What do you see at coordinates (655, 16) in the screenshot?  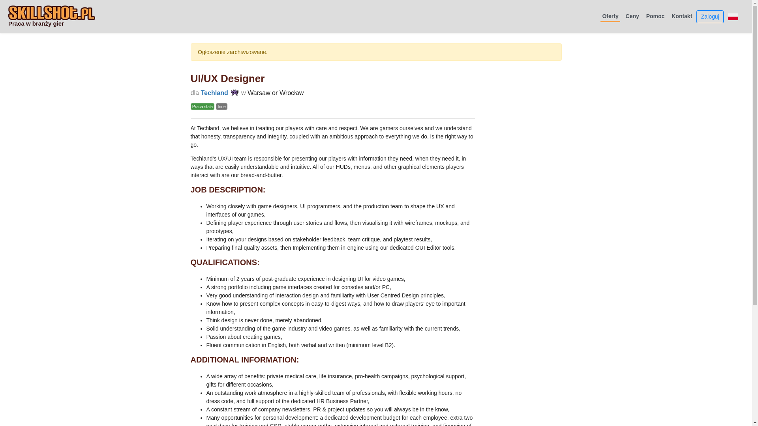 I see `Pomoc` at bounding box center [655, 16].